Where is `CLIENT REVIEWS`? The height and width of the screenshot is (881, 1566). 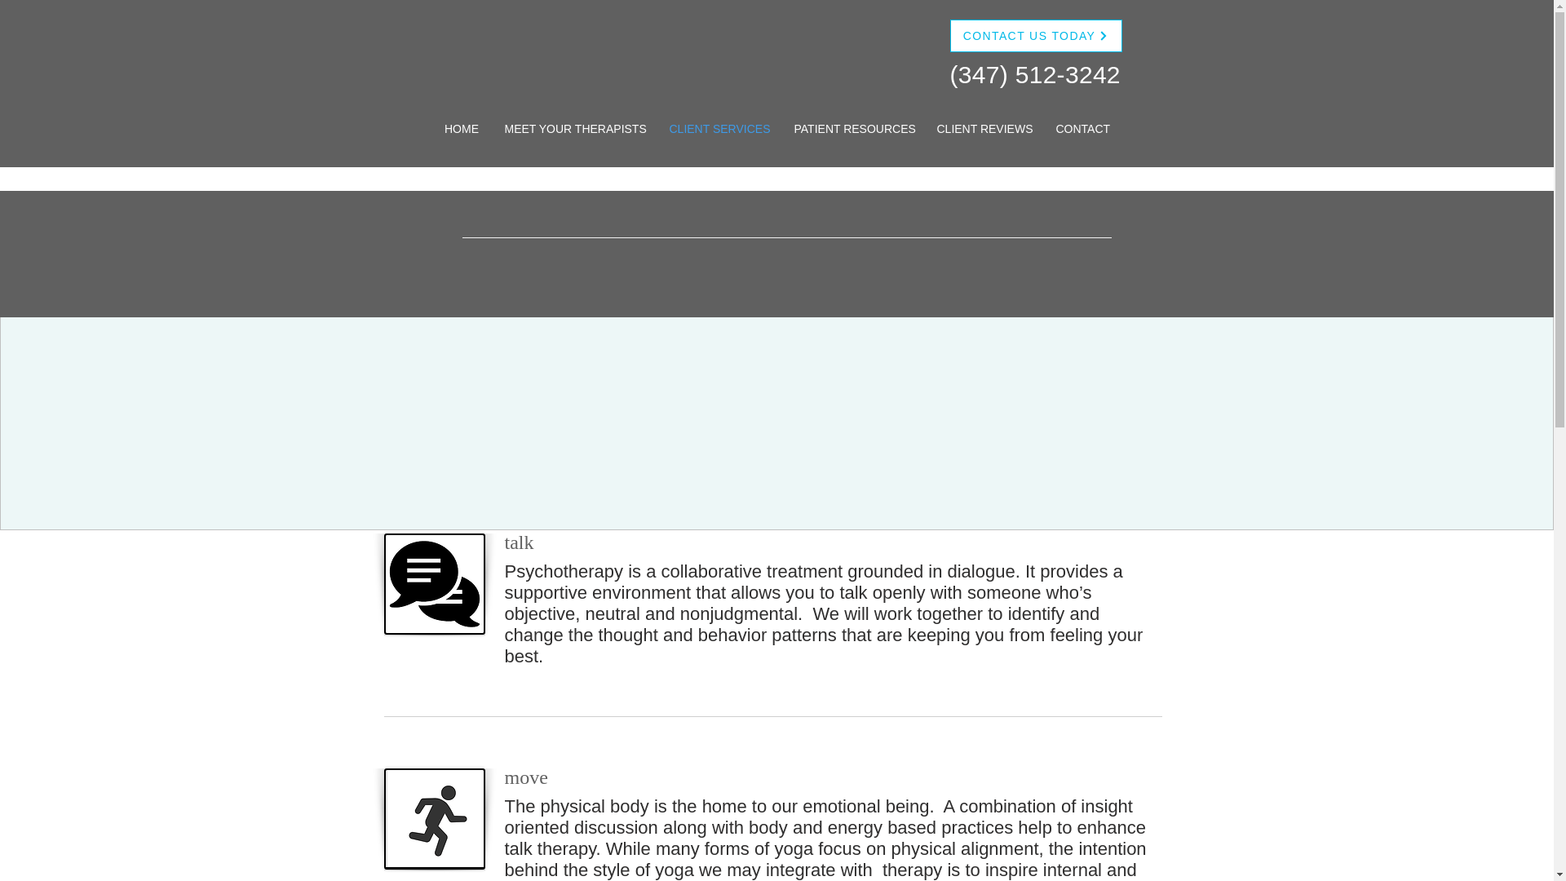 CLIENT REVIEWS is located at coordinates (984, 129).